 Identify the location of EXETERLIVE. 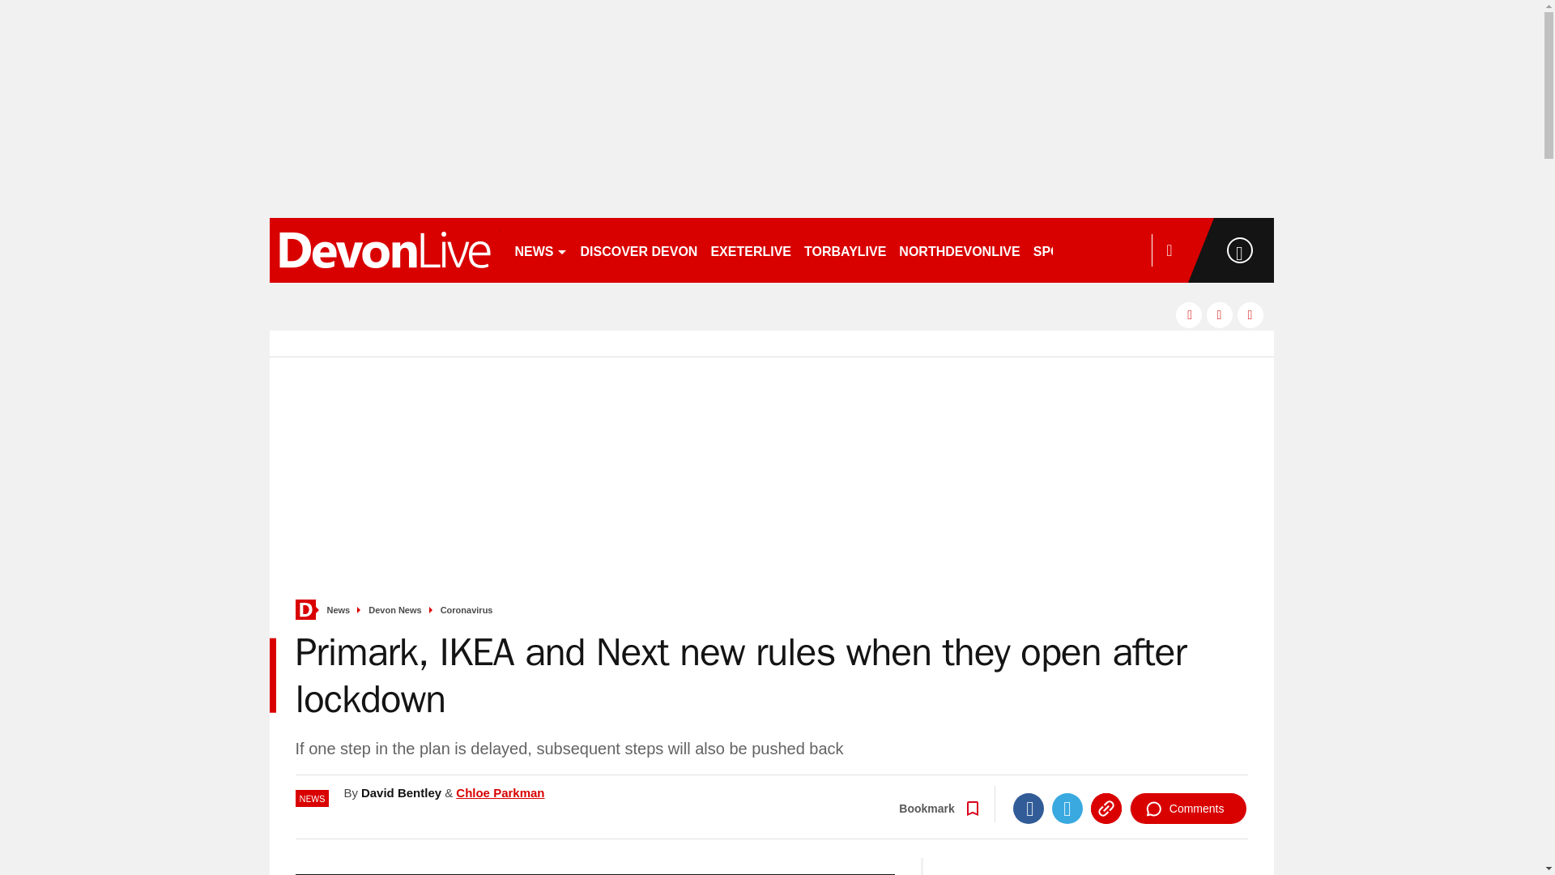
(750, 250).